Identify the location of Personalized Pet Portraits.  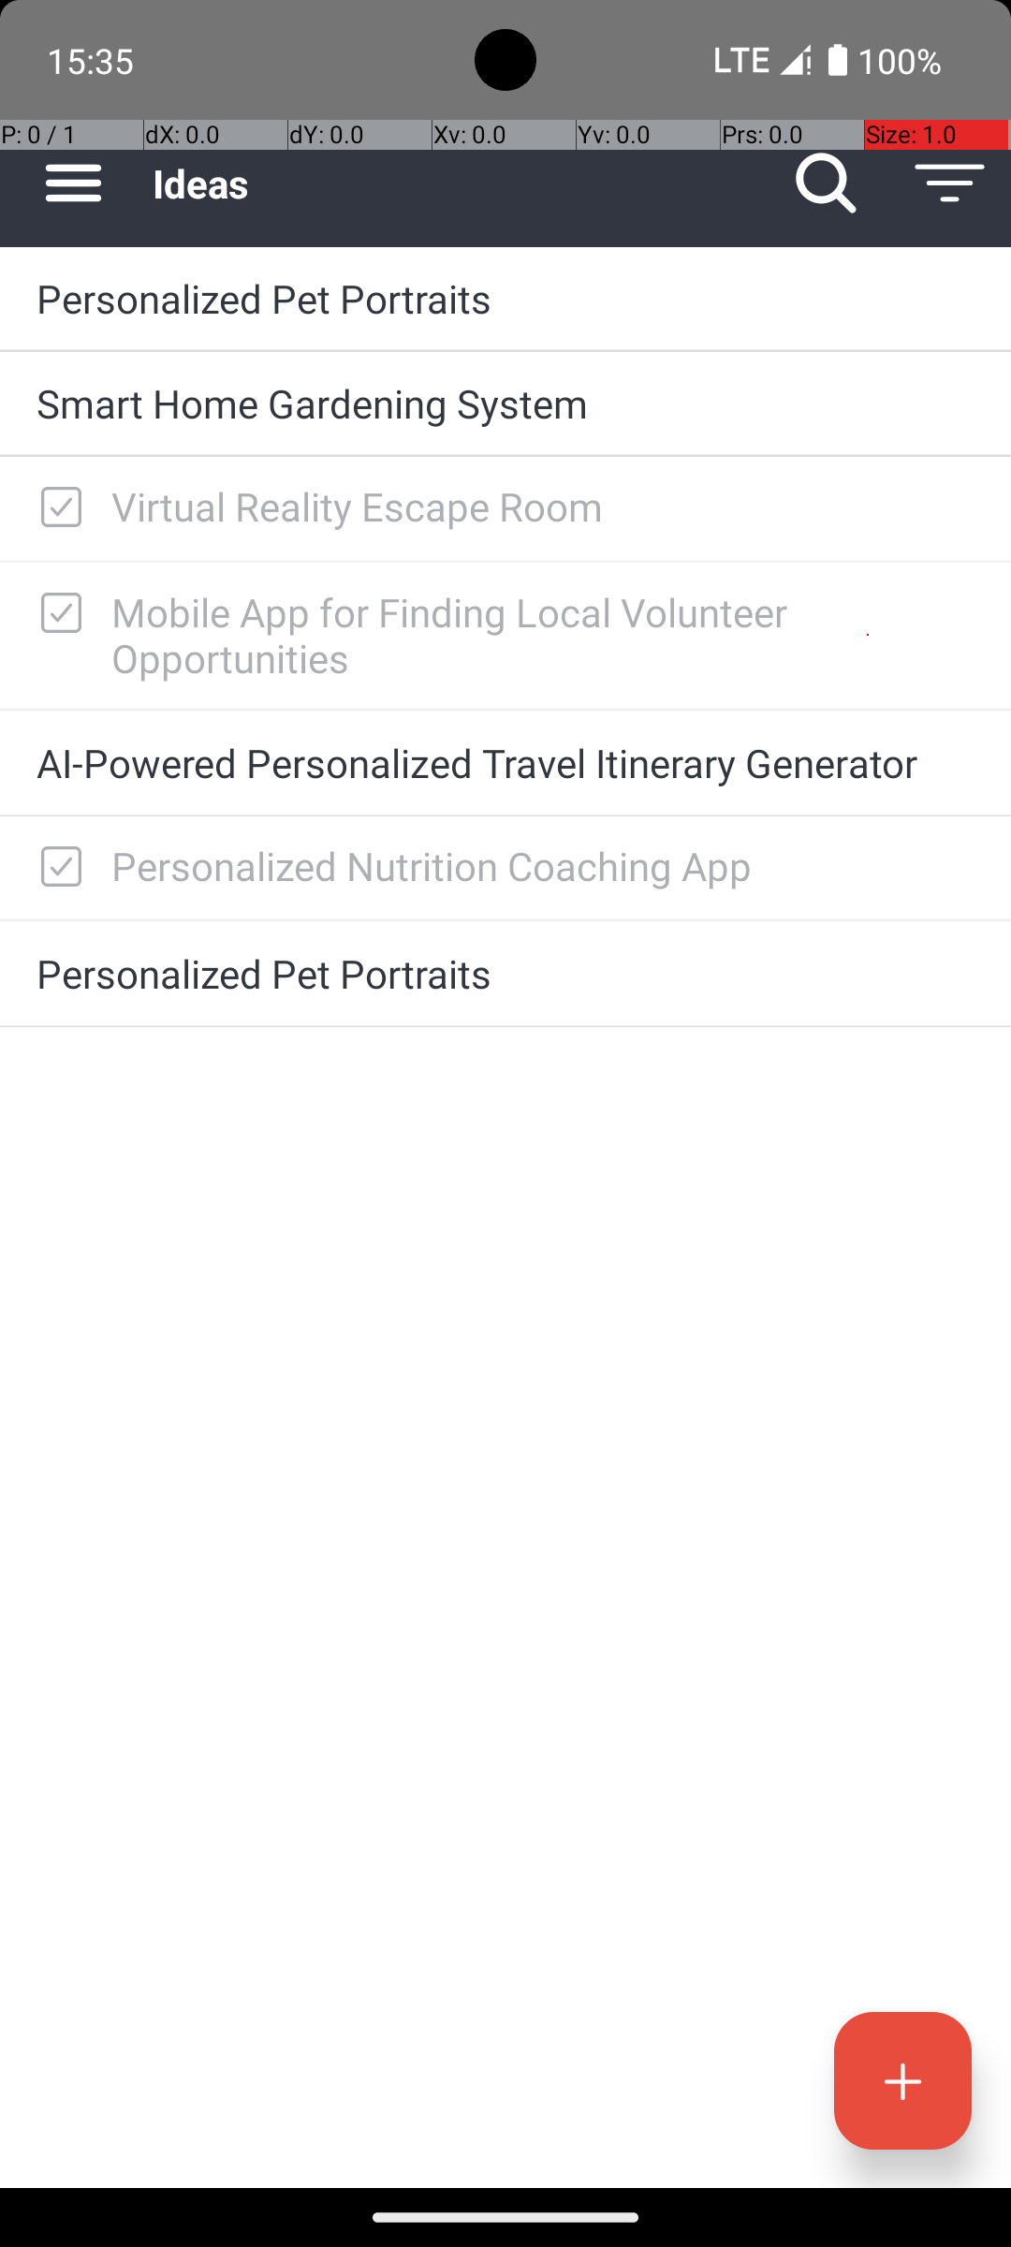
(505, 298).